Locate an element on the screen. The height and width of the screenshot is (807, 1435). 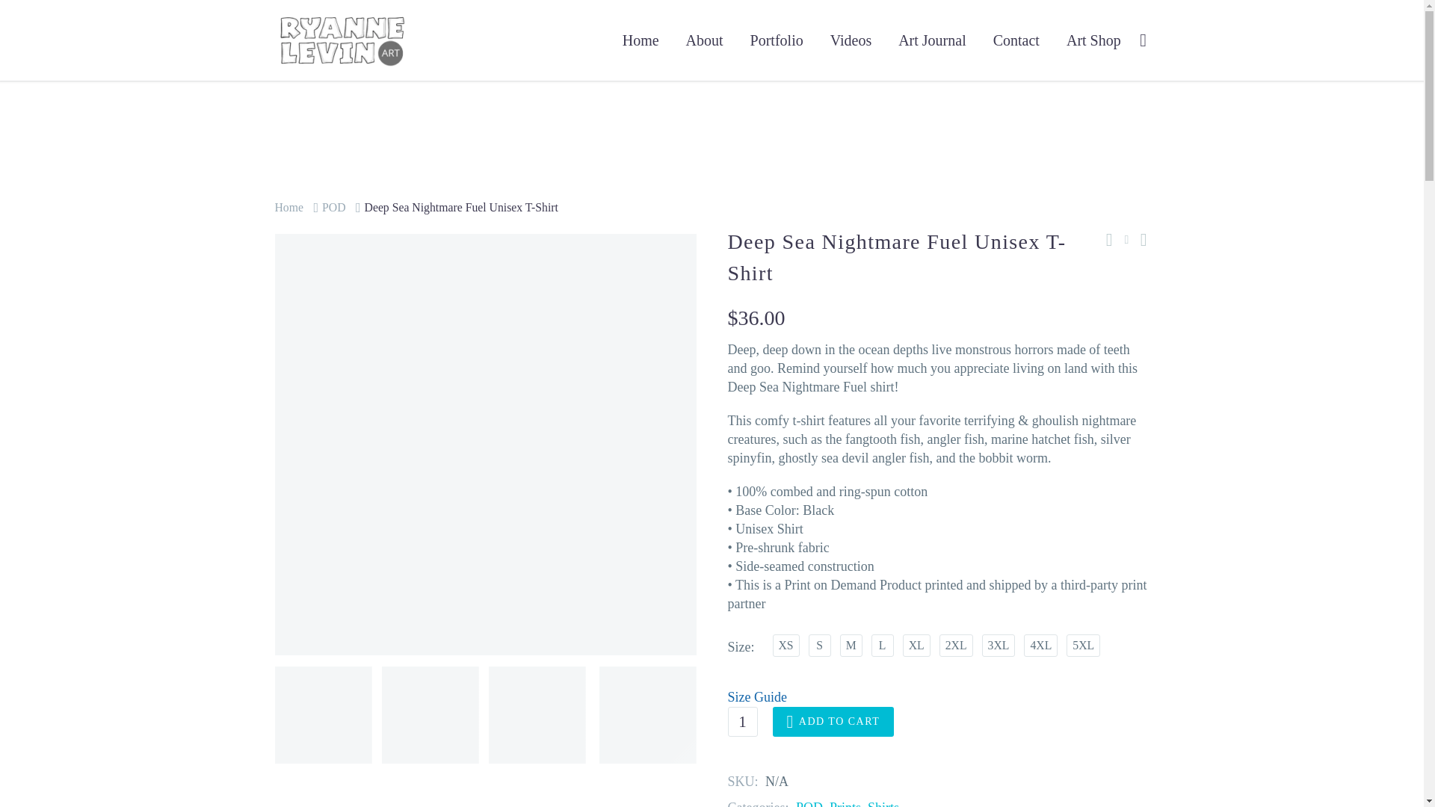
Contact is located at coordinates (1016, 40).